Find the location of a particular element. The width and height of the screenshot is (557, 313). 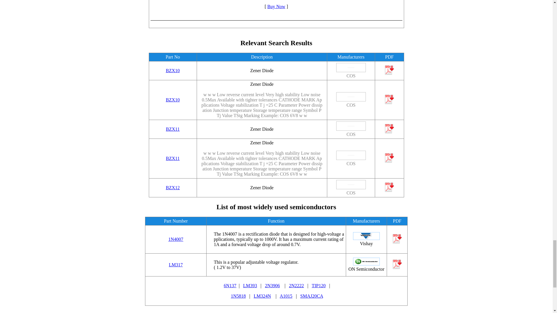

2N3906 is located at coordinates (272, 285).